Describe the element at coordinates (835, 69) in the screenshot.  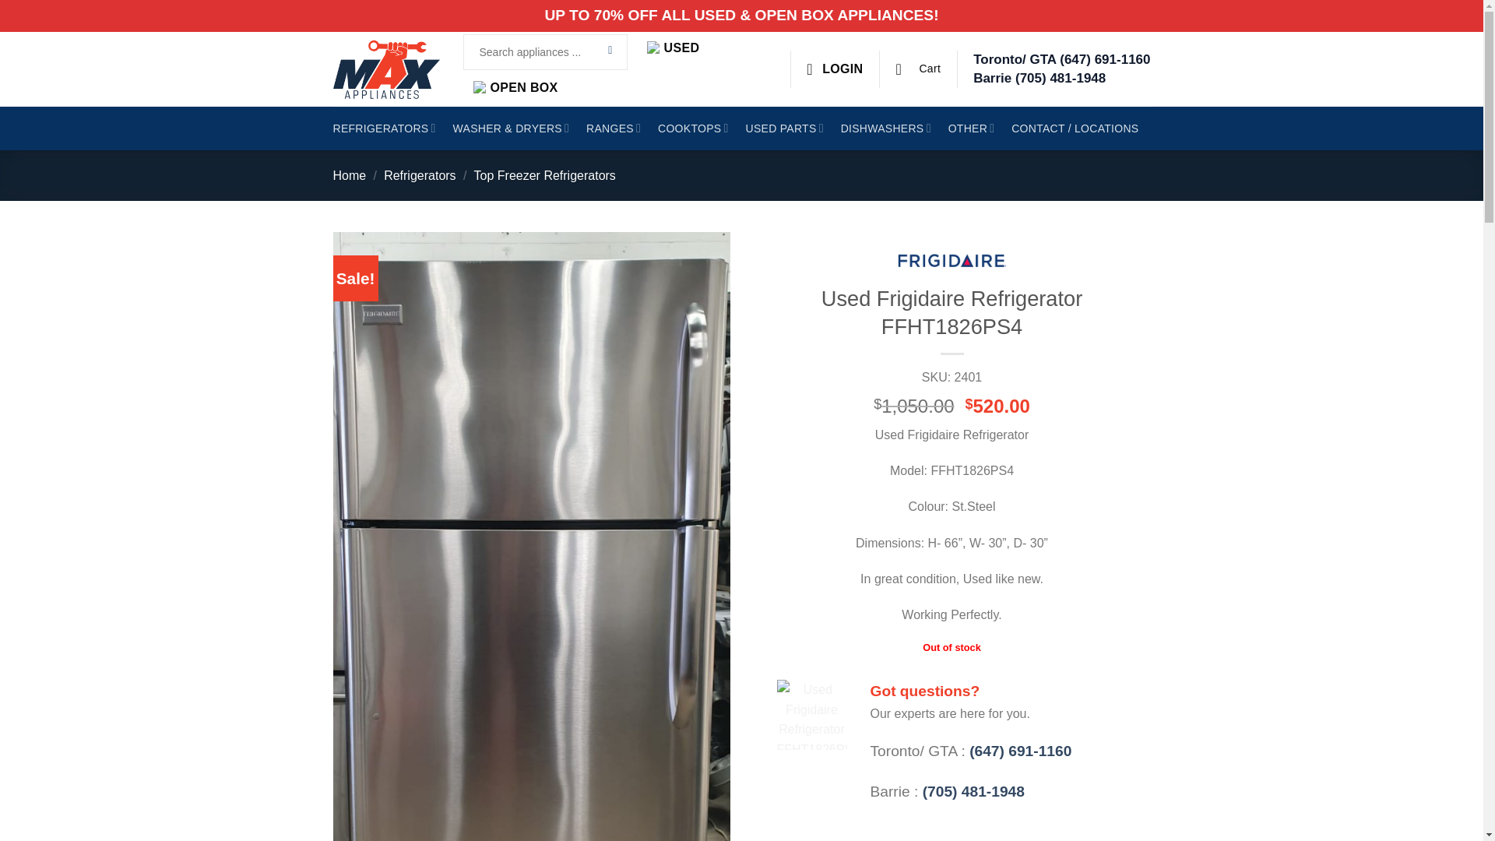
I see `Login` at that location.